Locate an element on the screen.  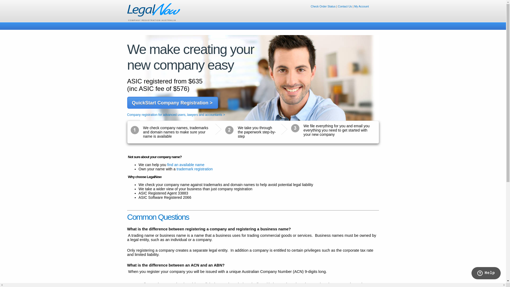
QuickStart Company Registration > is located at coordinates (172, 103).